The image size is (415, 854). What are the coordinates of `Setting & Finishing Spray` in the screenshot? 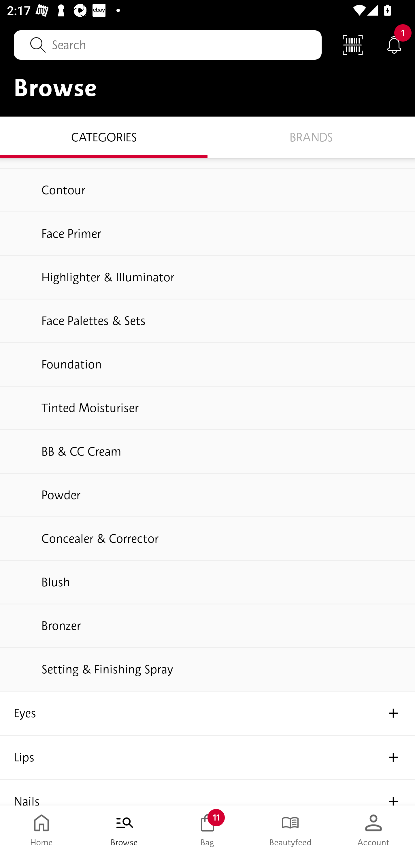 It's located at (207, 670).